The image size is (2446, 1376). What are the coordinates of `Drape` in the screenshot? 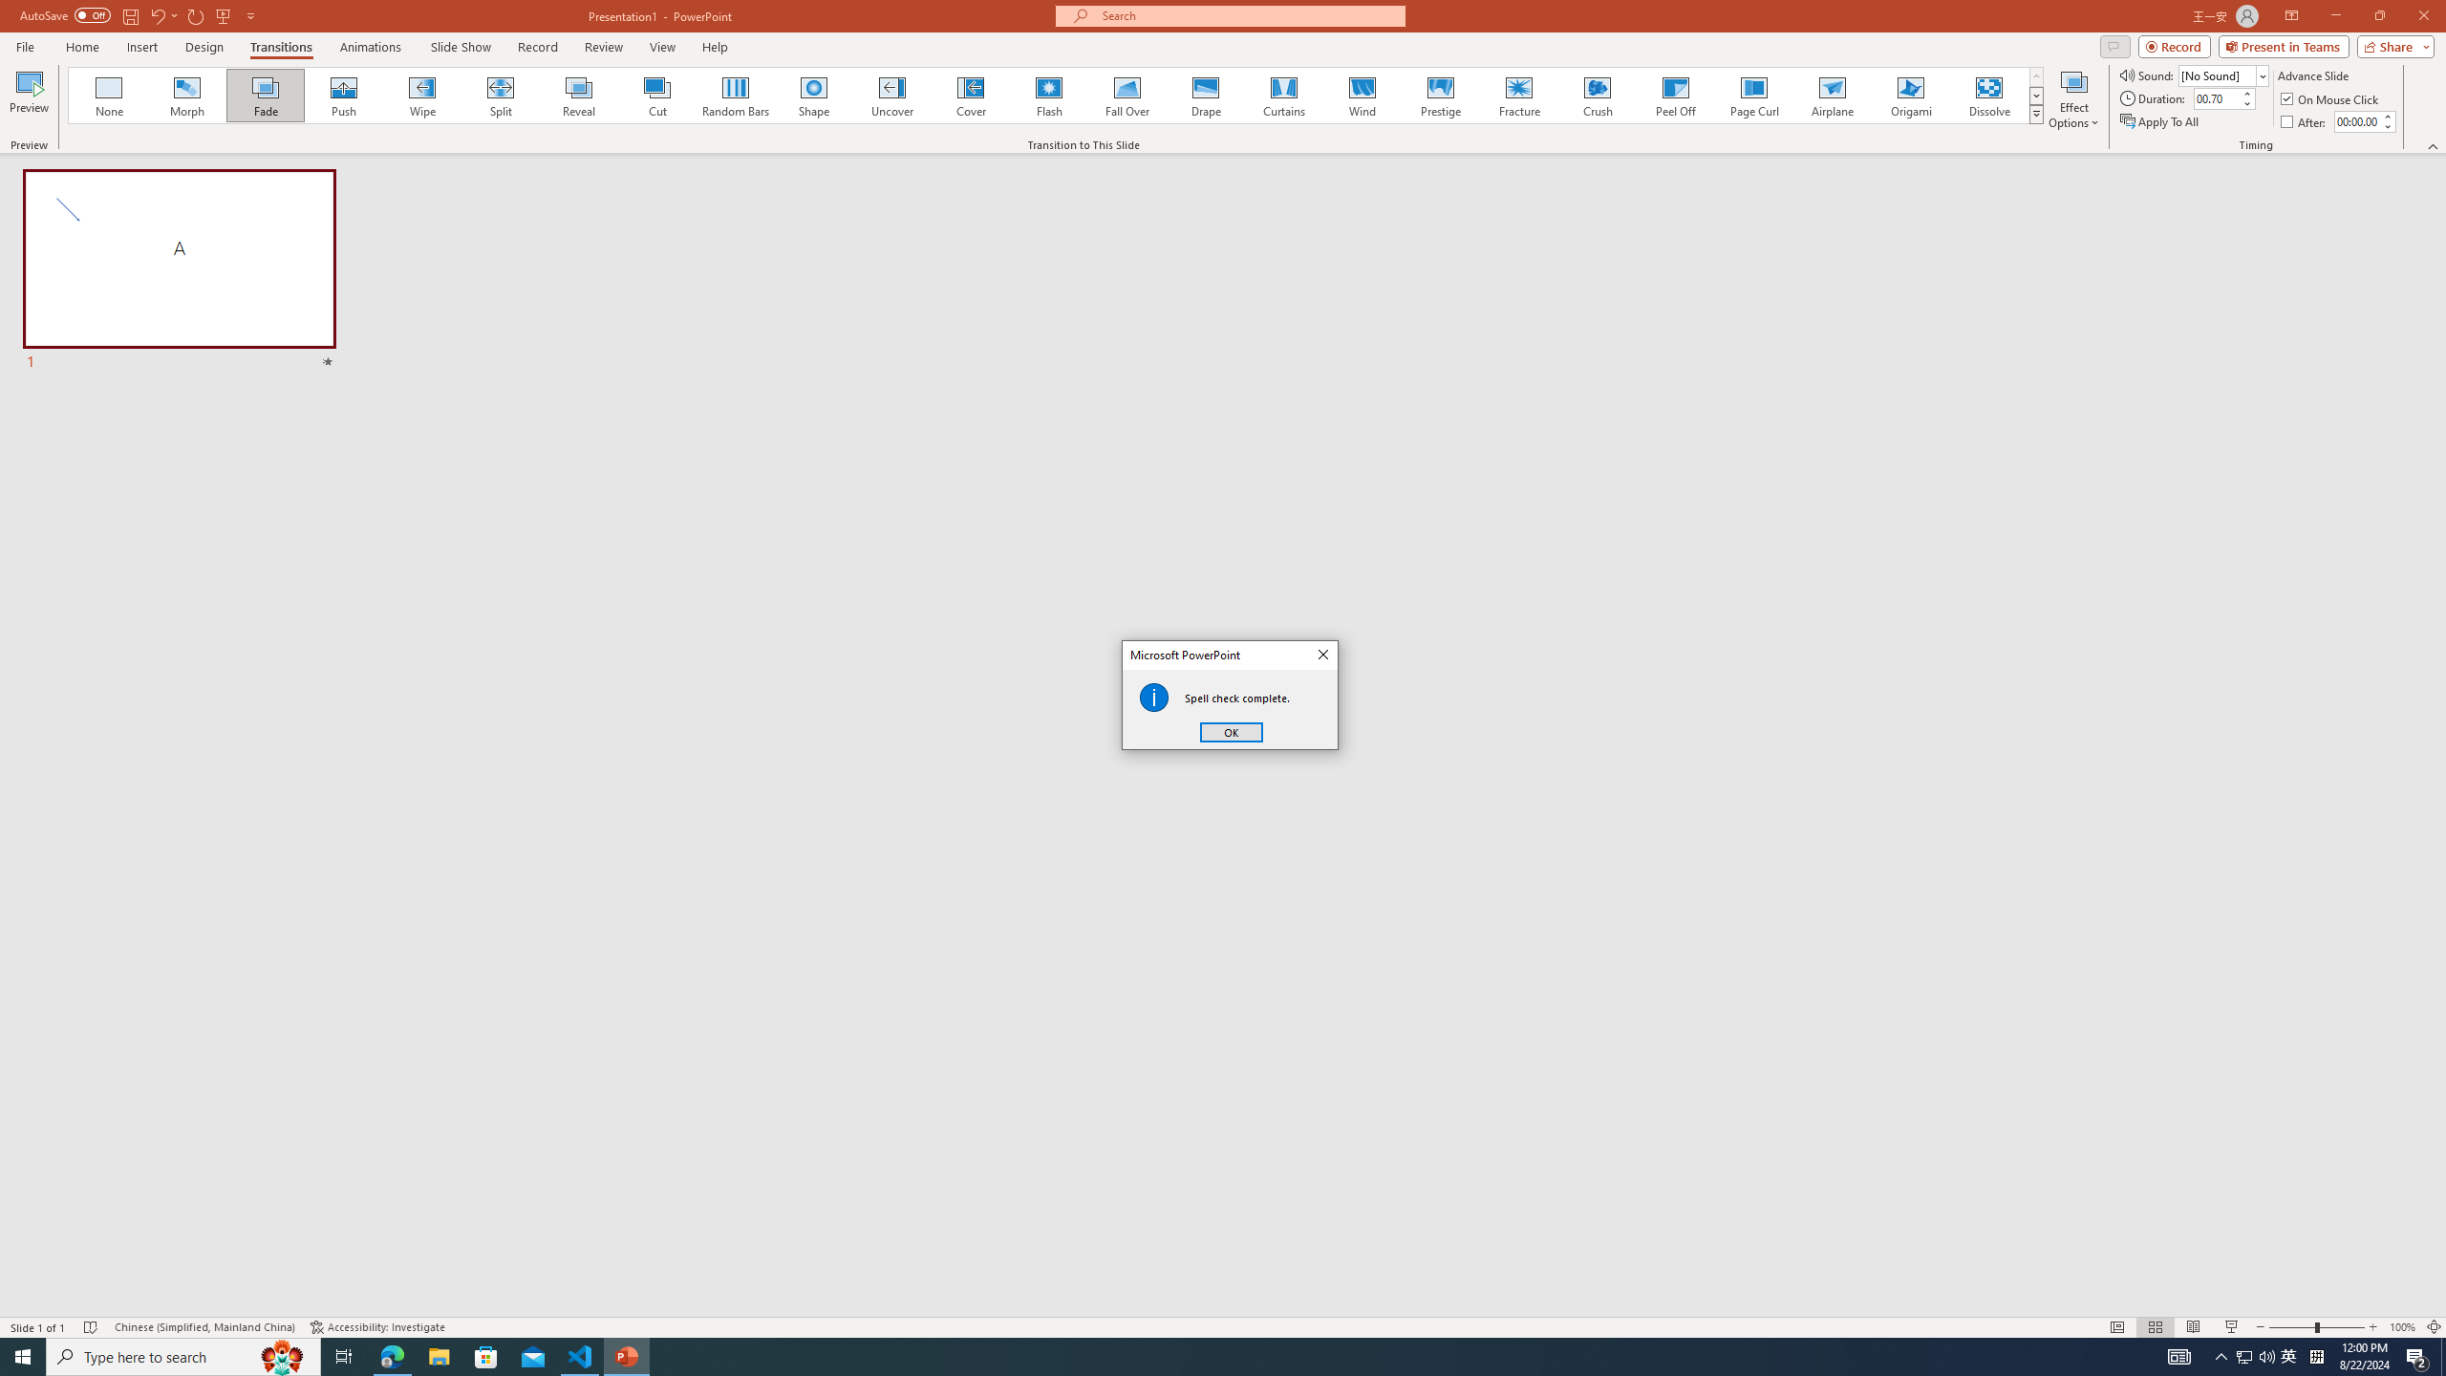 It's located at (1206, 96).